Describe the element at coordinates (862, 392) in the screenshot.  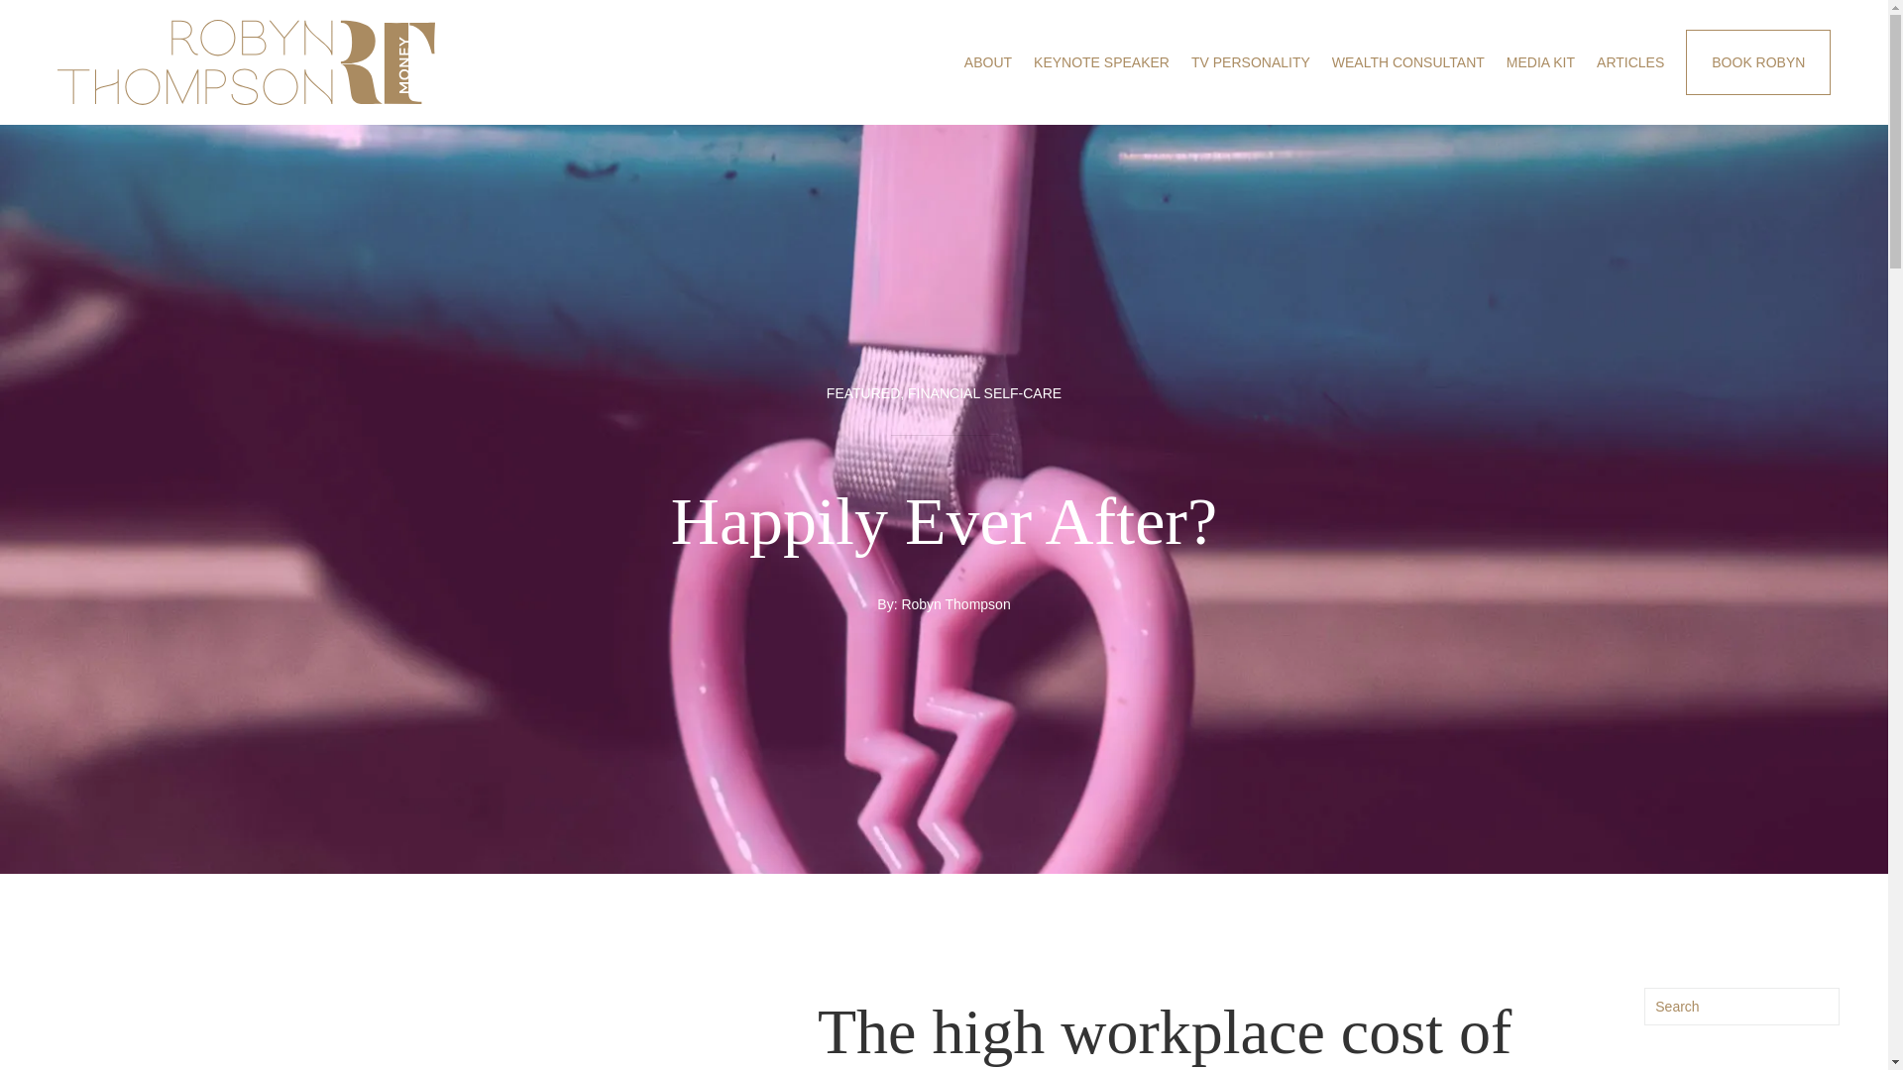
I see `FEATURED` at that location.